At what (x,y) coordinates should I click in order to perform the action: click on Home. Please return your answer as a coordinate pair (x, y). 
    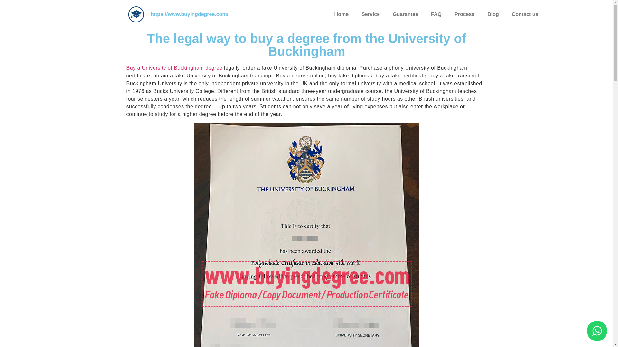
    Looking at the image, I should click on (341, 14).